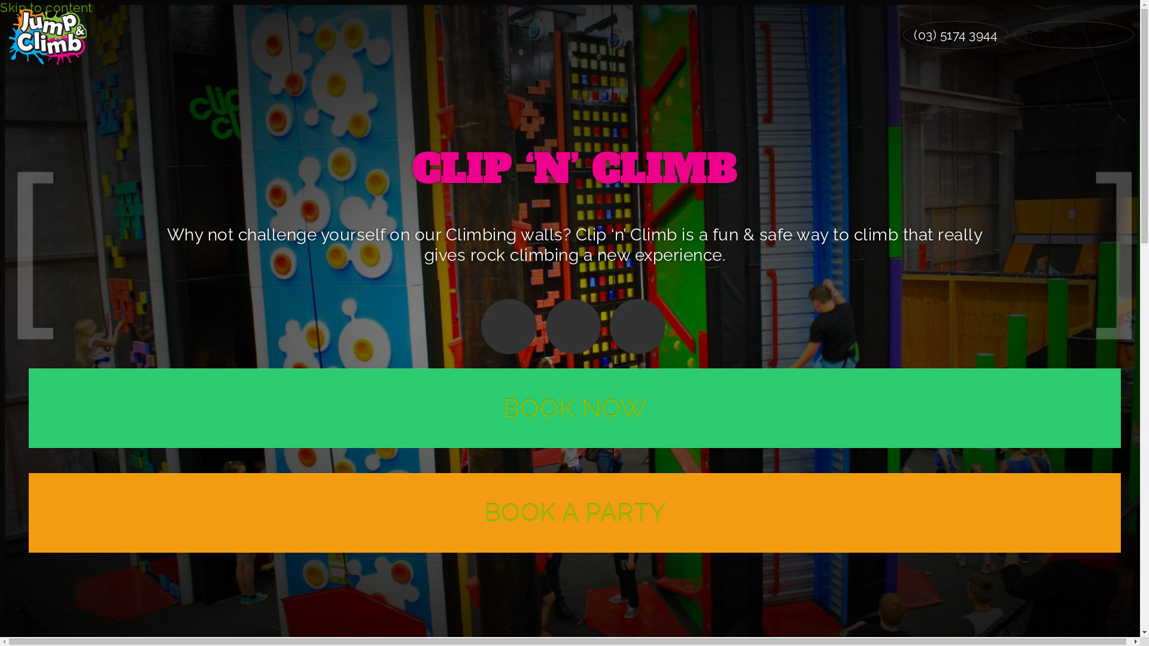 The height and width of the screenshot is (646, 1149). I want to click on Toggle navigation, so click(1074, 35).